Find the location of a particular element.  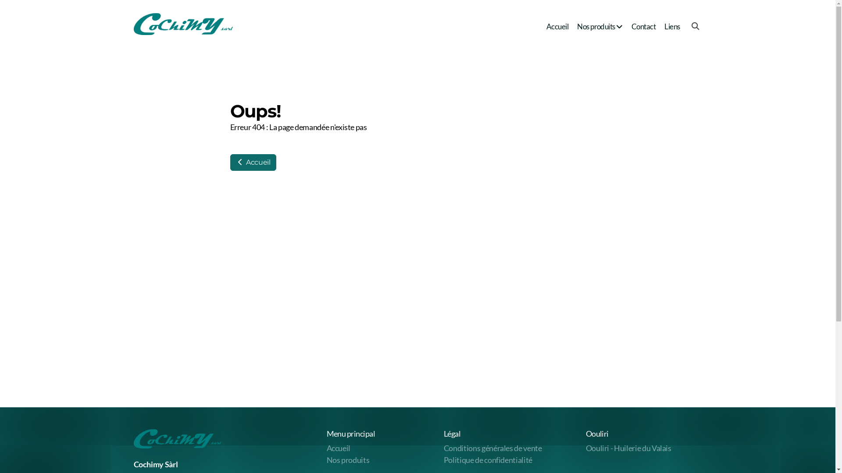

Liens is located at coordinates (672, 26).